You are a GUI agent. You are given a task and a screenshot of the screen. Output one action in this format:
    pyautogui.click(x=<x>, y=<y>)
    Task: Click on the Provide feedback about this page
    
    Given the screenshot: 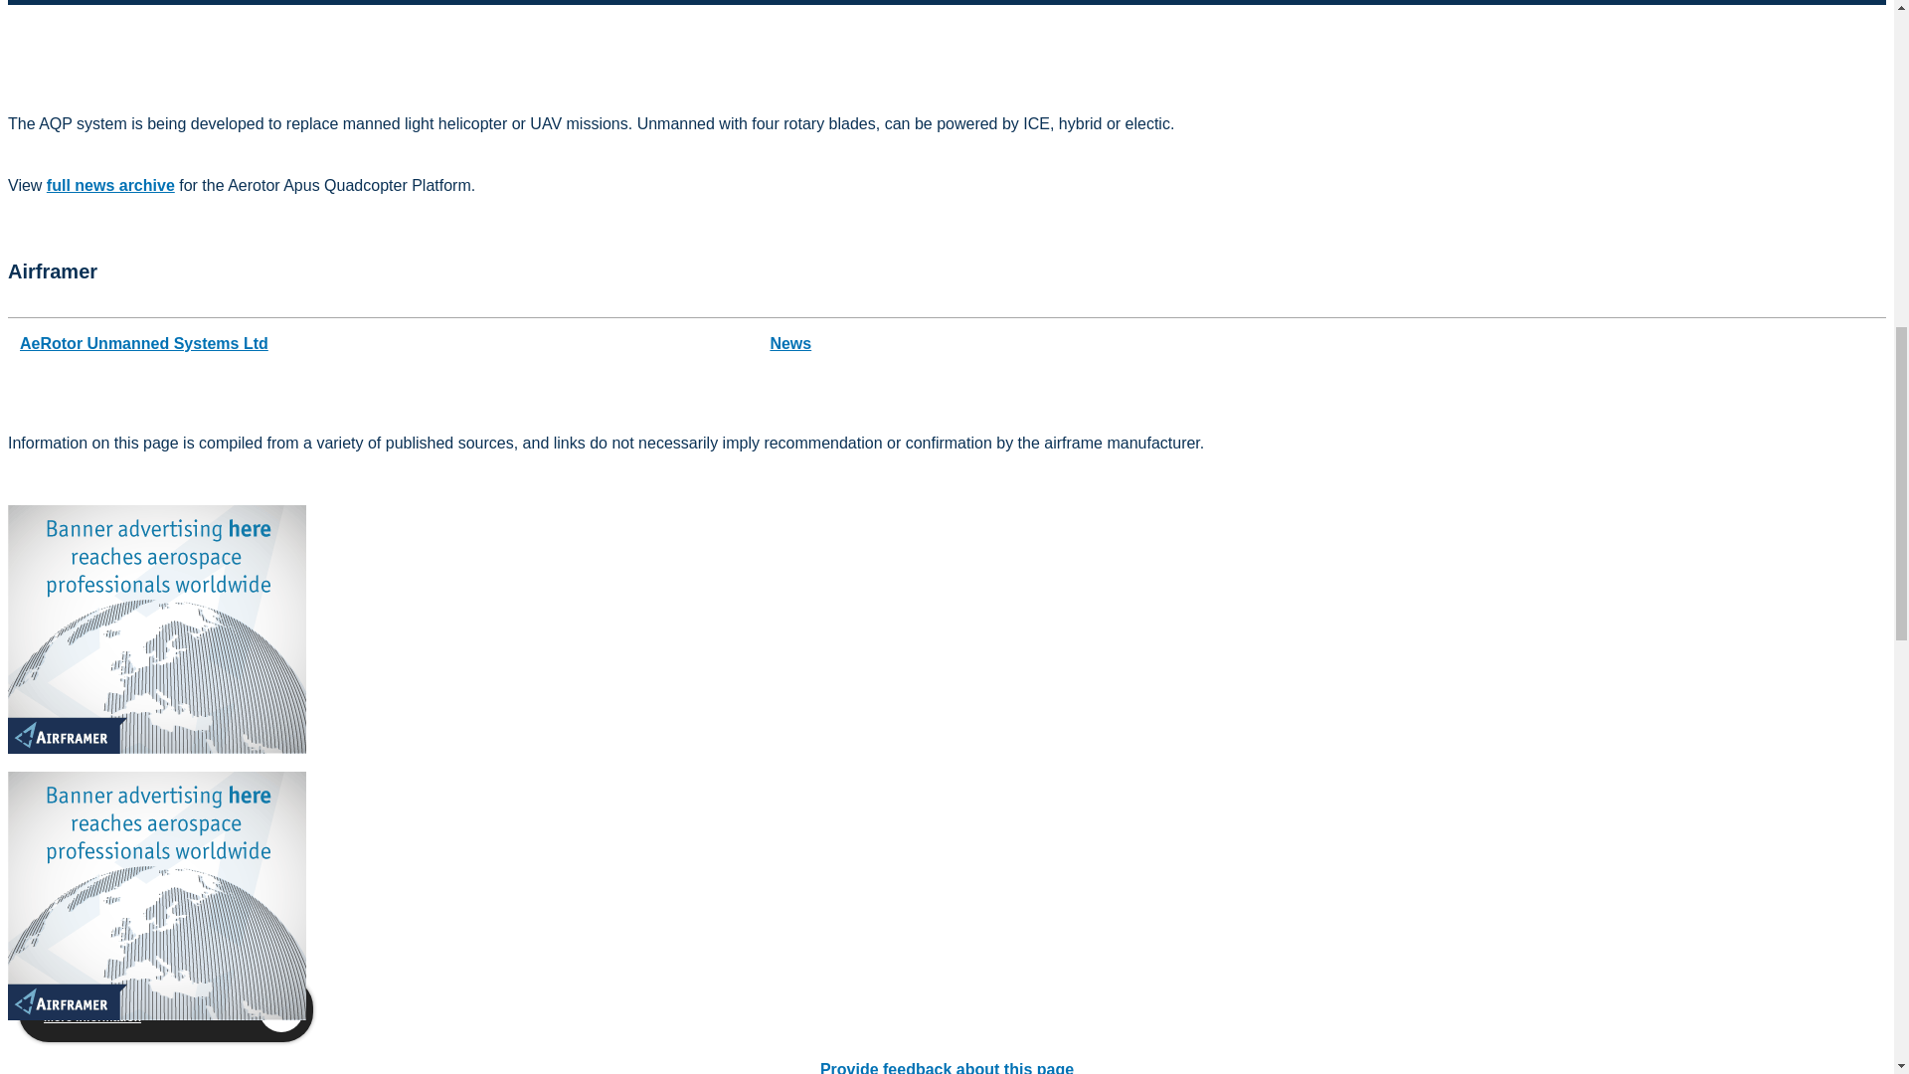 What is the action you would take?
    pyautogui.click(x=947, y=1068)
    